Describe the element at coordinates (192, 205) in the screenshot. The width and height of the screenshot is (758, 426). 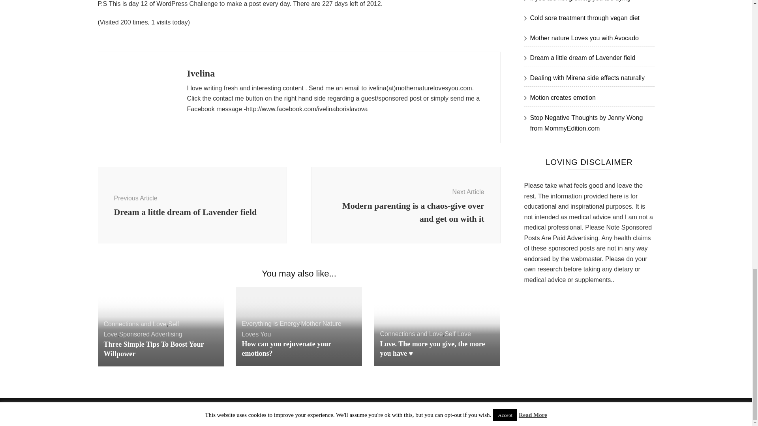
I see `Three Simple Tips To Boost Your Willpower` at that location.